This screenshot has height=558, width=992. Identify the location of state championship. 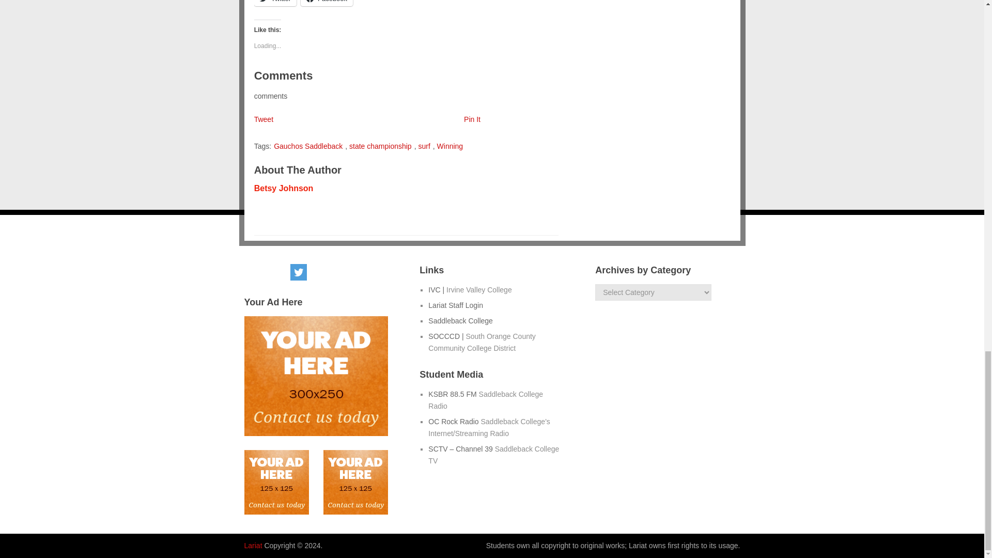
(380, 146).